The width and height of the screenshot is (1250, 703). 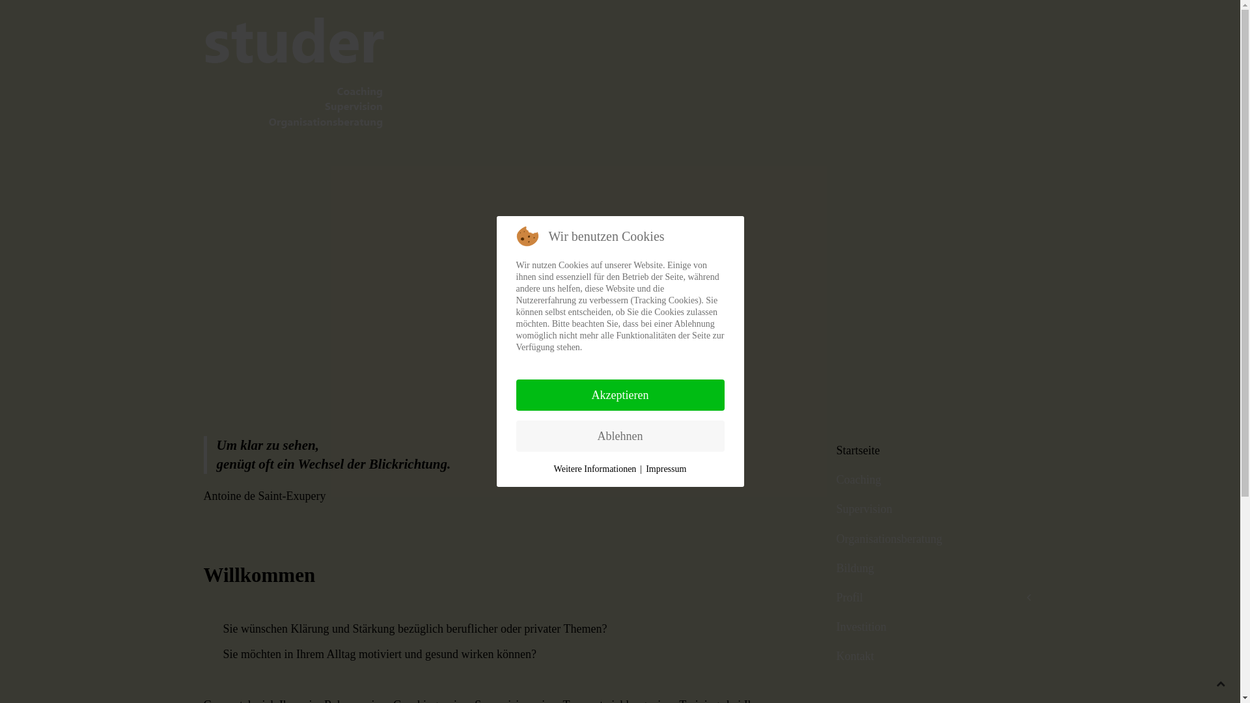 What do you see at coordinates (930, 569) in the screenshot?
I see `Bildung` at bounding box center [930, 569].